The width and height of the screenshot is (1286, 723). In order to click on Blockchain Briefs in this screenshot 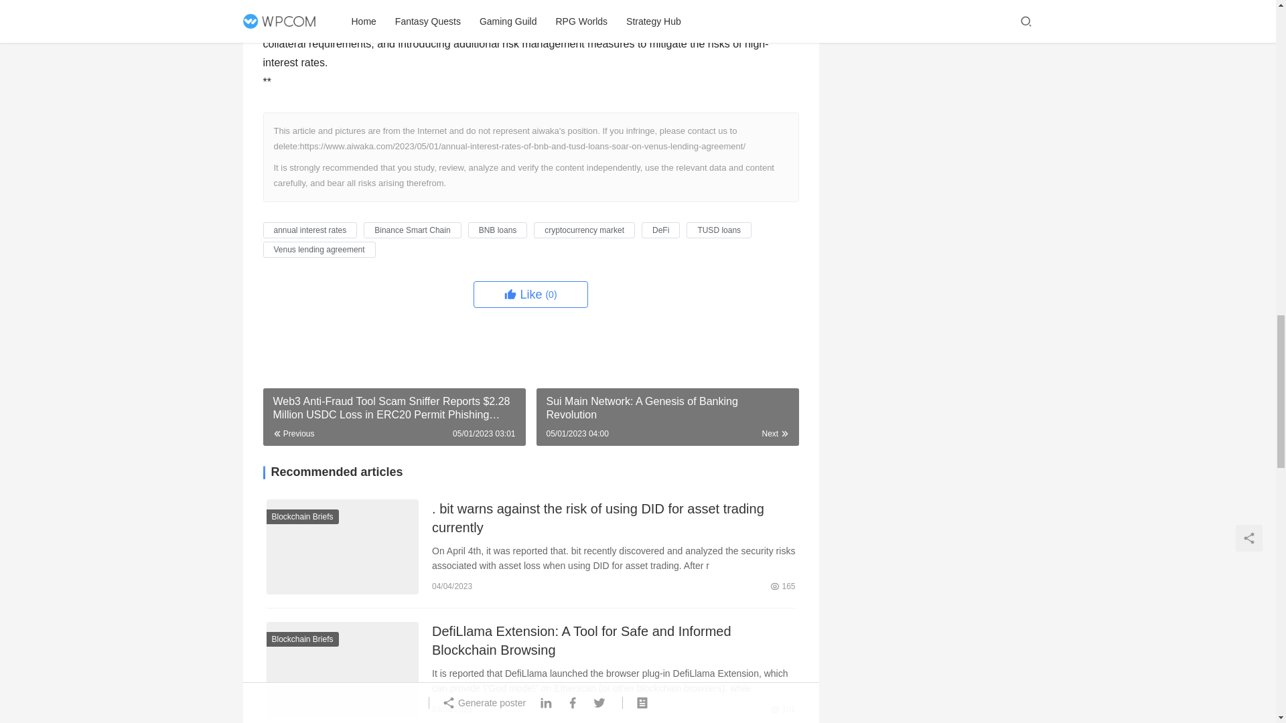, I will do `click(303, 639)`.